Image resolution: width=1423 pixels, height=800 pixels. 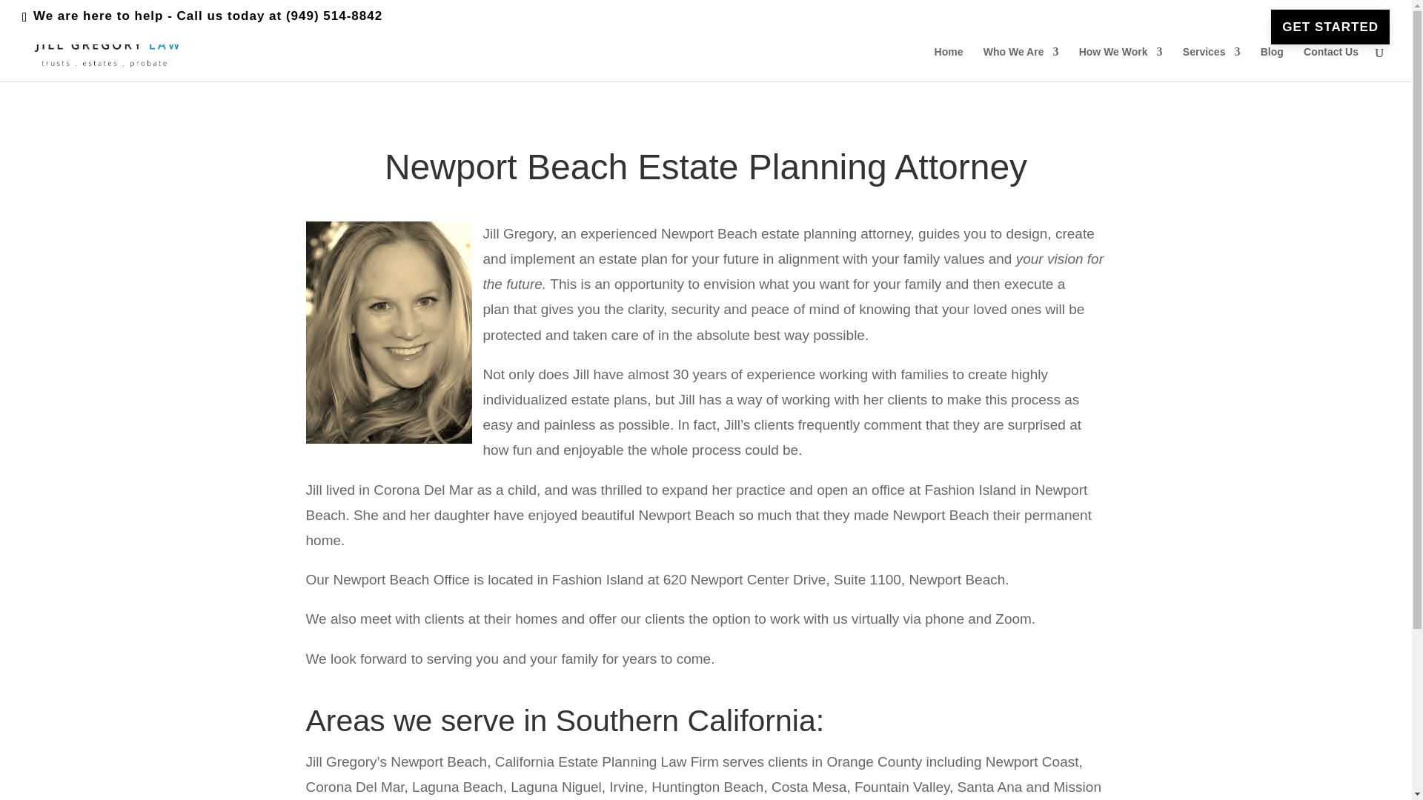 What do you see at coordinates (1211, 64) in the screenshot?
I see `Services` at bounding box center [1211, 64].